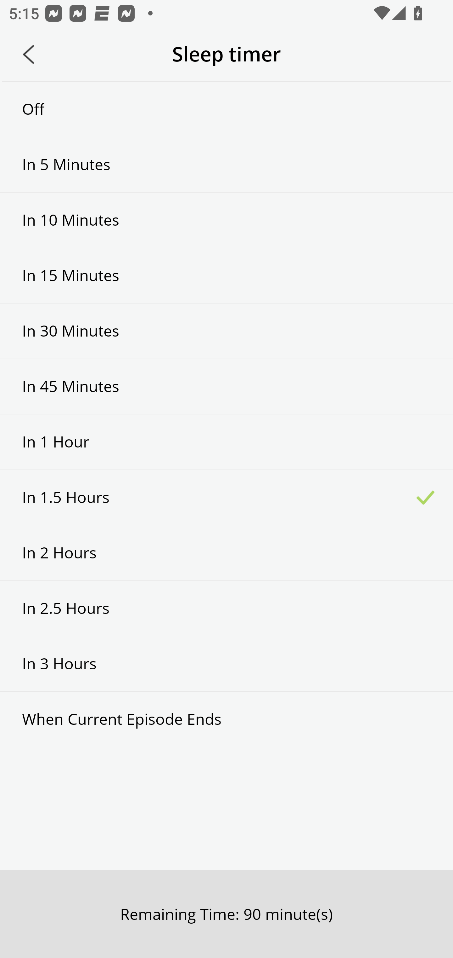 Image resolution: width=453 pixels, height=958 pixels. I want to click on In 3 Hours, so click(226, 664).